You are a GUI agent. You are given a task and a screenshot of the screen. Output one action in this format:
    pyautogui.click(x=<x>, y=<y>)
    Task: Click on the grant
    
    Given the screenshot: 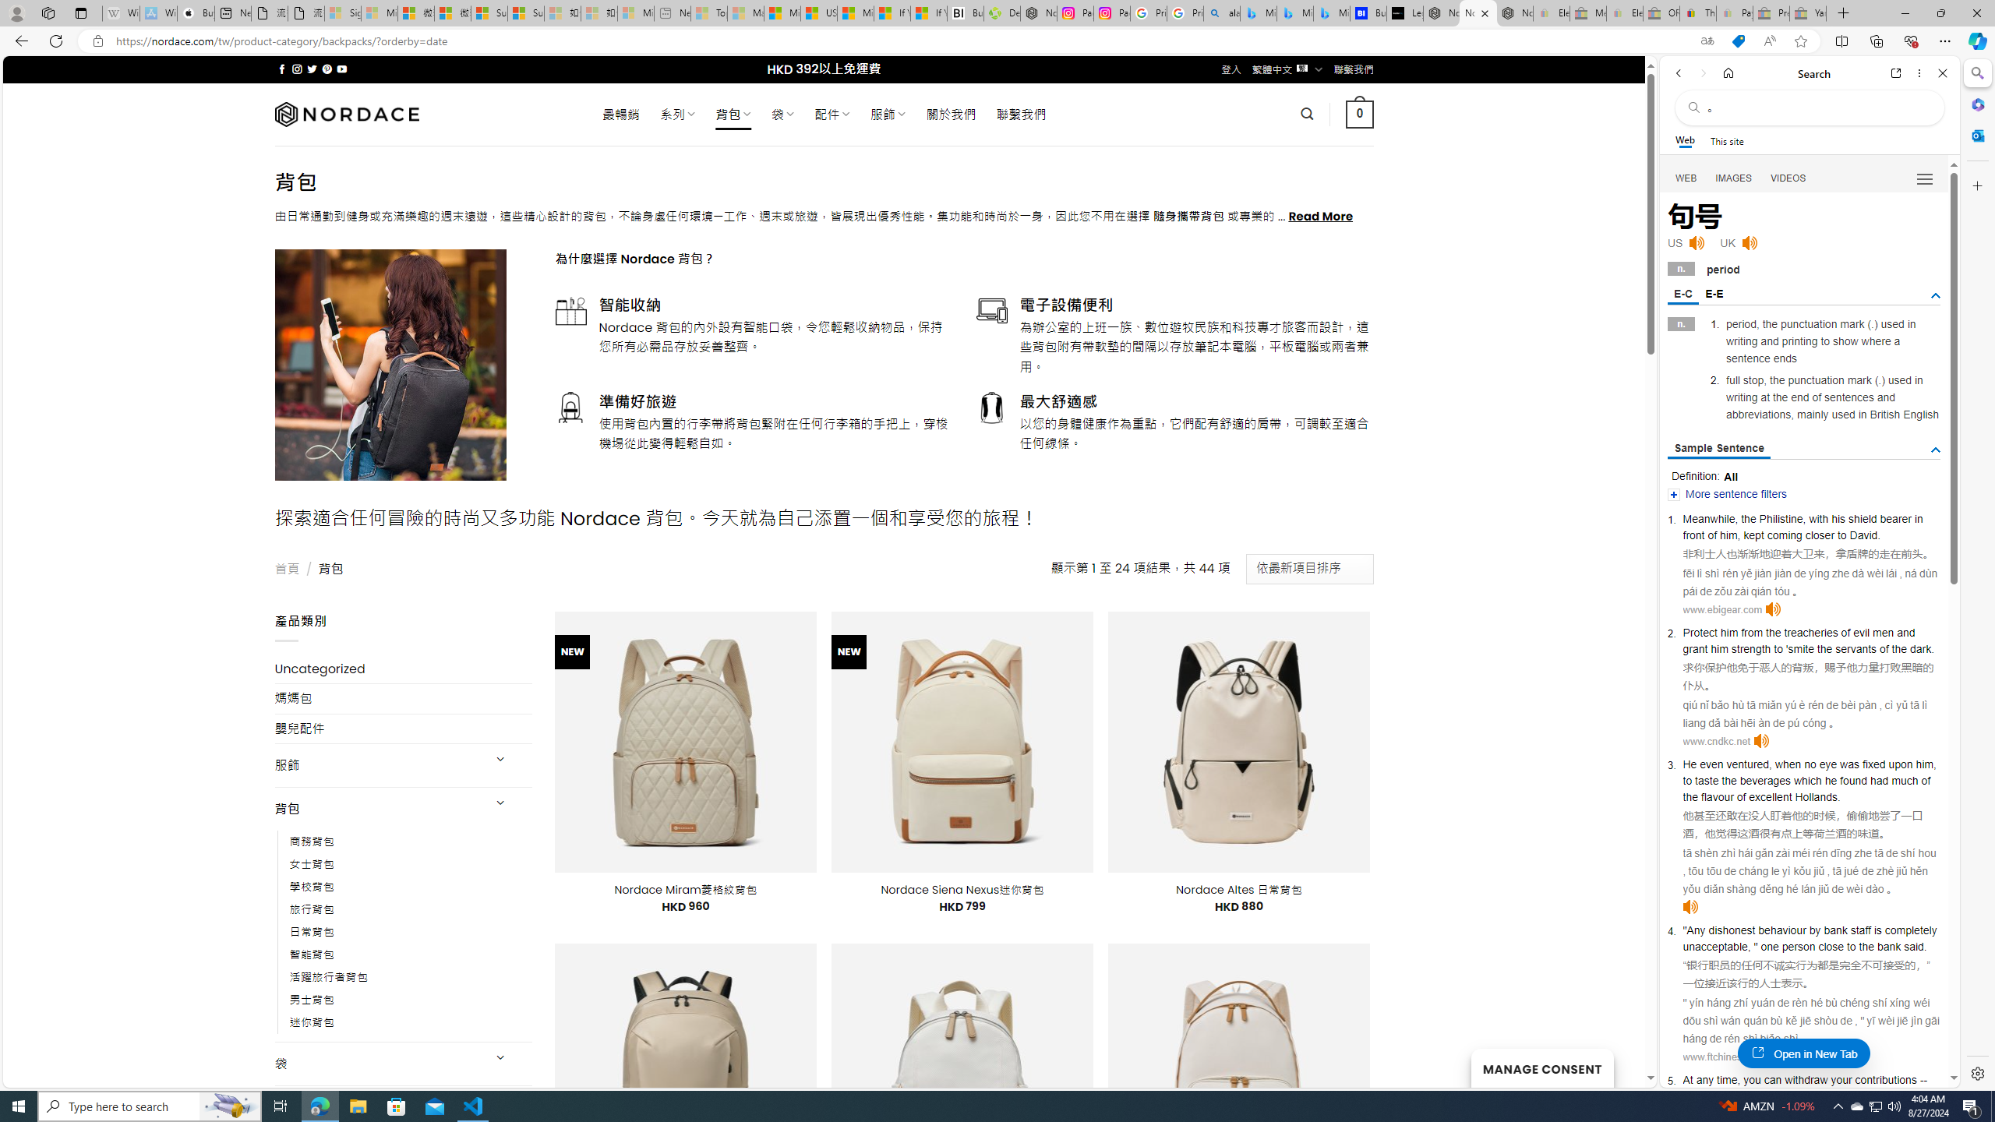 What is the action you would take?
    pyautogui.click(x=1694, y=648)
    